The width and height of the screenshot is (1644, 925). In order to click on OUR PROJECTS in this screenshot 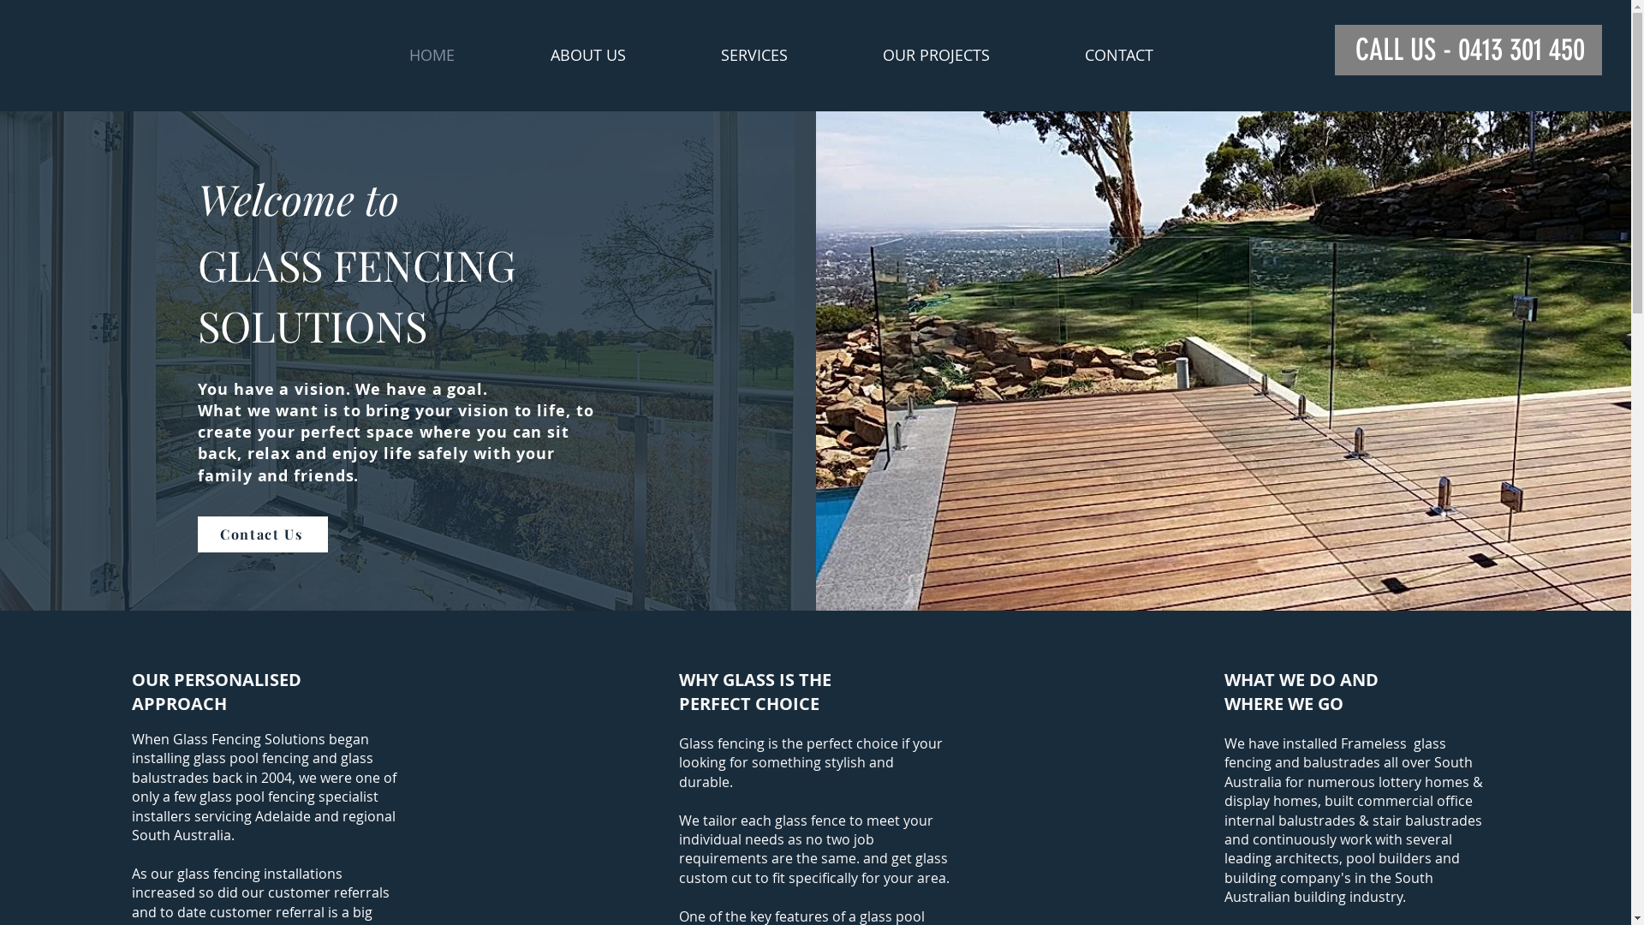, I will do `click(971, 55)`.